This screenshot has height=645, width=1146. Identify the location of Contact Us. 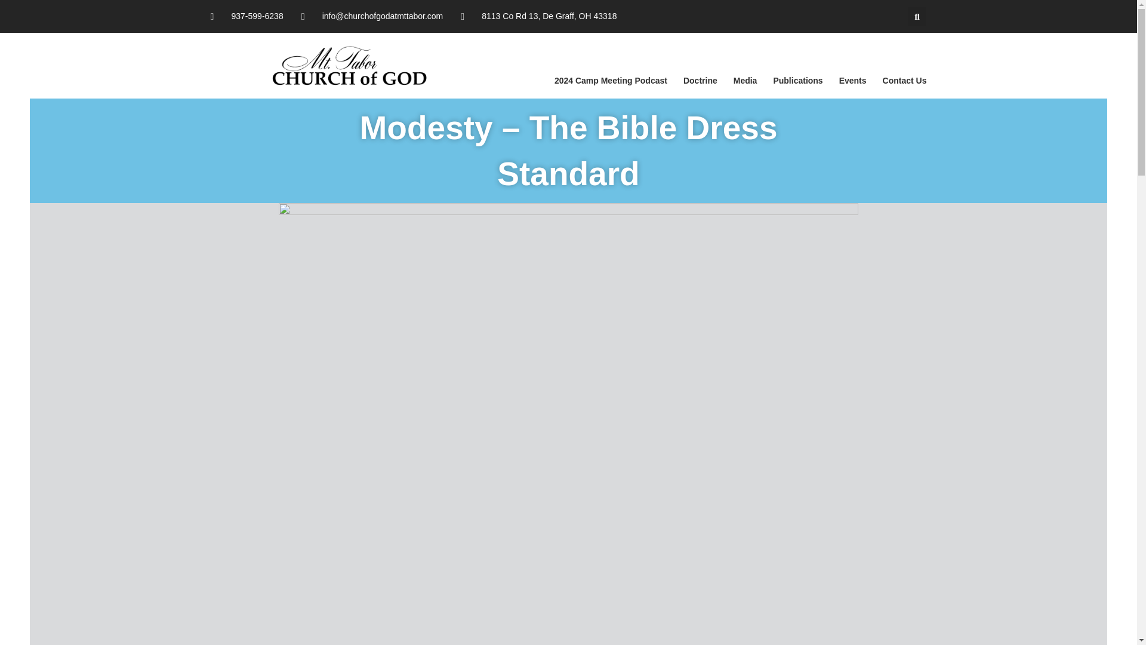
(905, 80).